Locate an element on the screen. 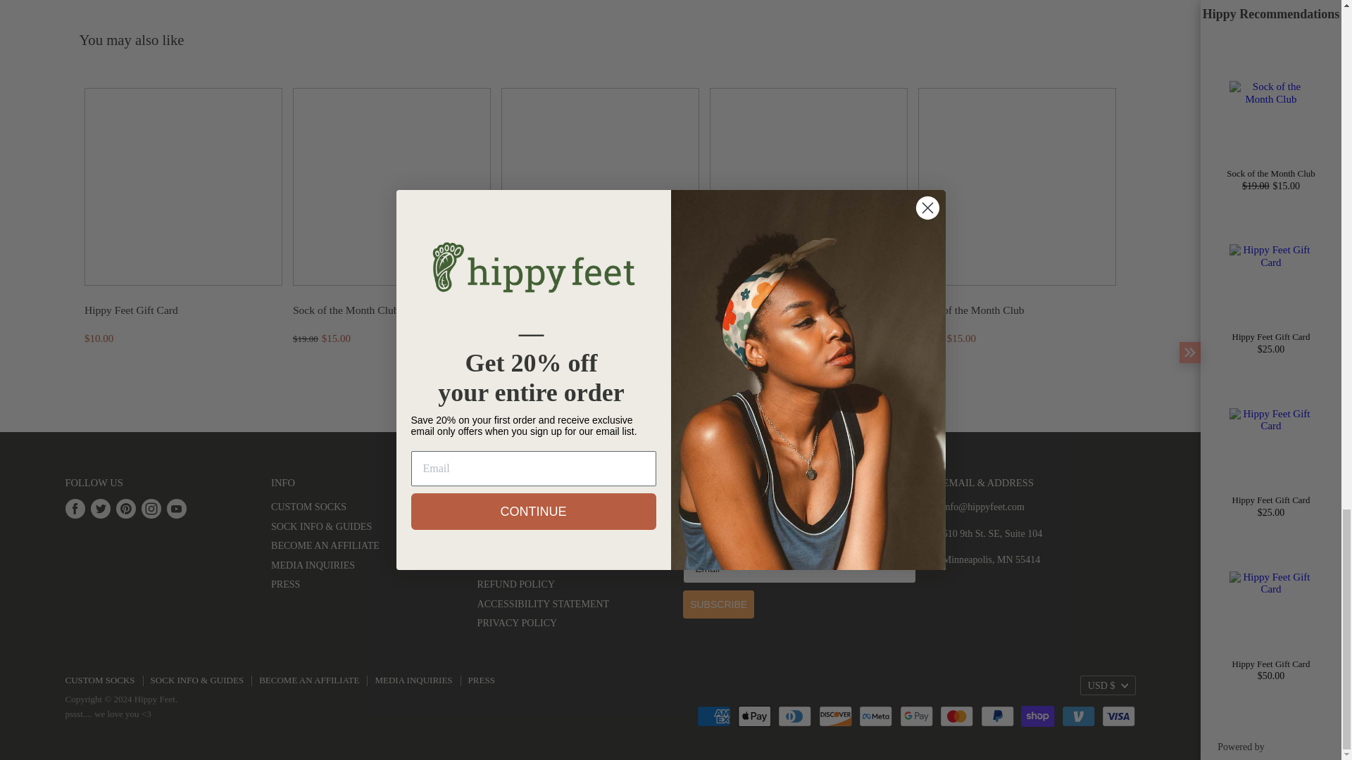  Youtube is located at coordinates (176, 508).